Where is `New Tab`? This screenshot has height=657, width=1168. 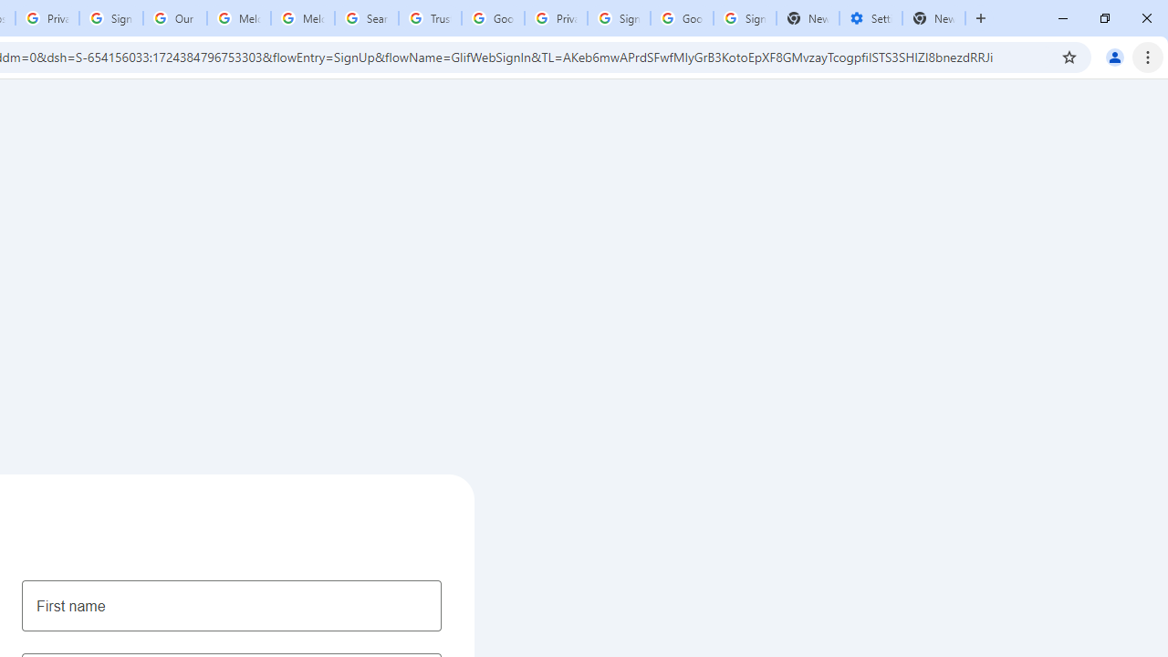 New Tab is located at coordinates (934, 18).